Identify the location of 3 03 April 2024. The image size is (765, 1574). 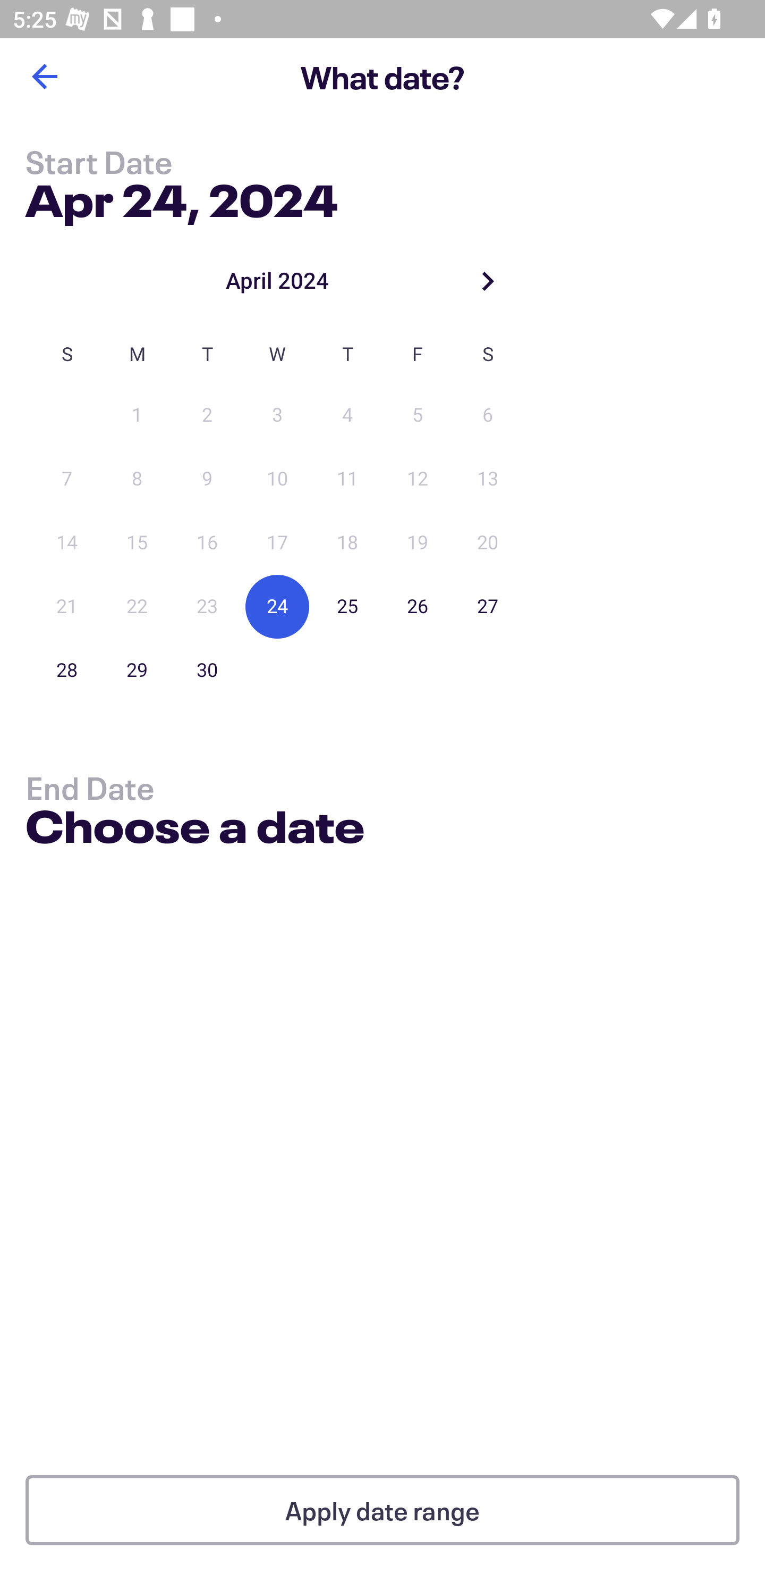
(277, 415).